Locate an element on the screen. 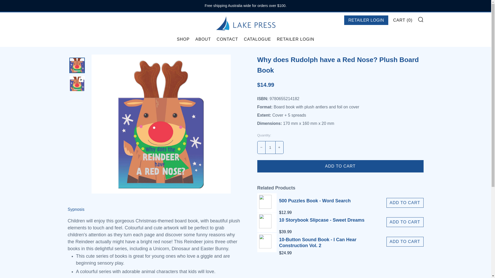  10-Button Sound Book - I Can Hear Construction Vol. 2 is located at coordinates (333, 253).